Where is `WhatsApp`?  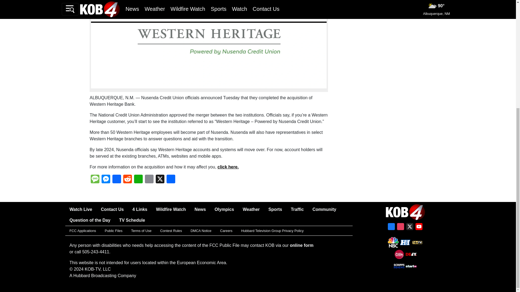
WhatsApp is located at coordinates (138, 180).